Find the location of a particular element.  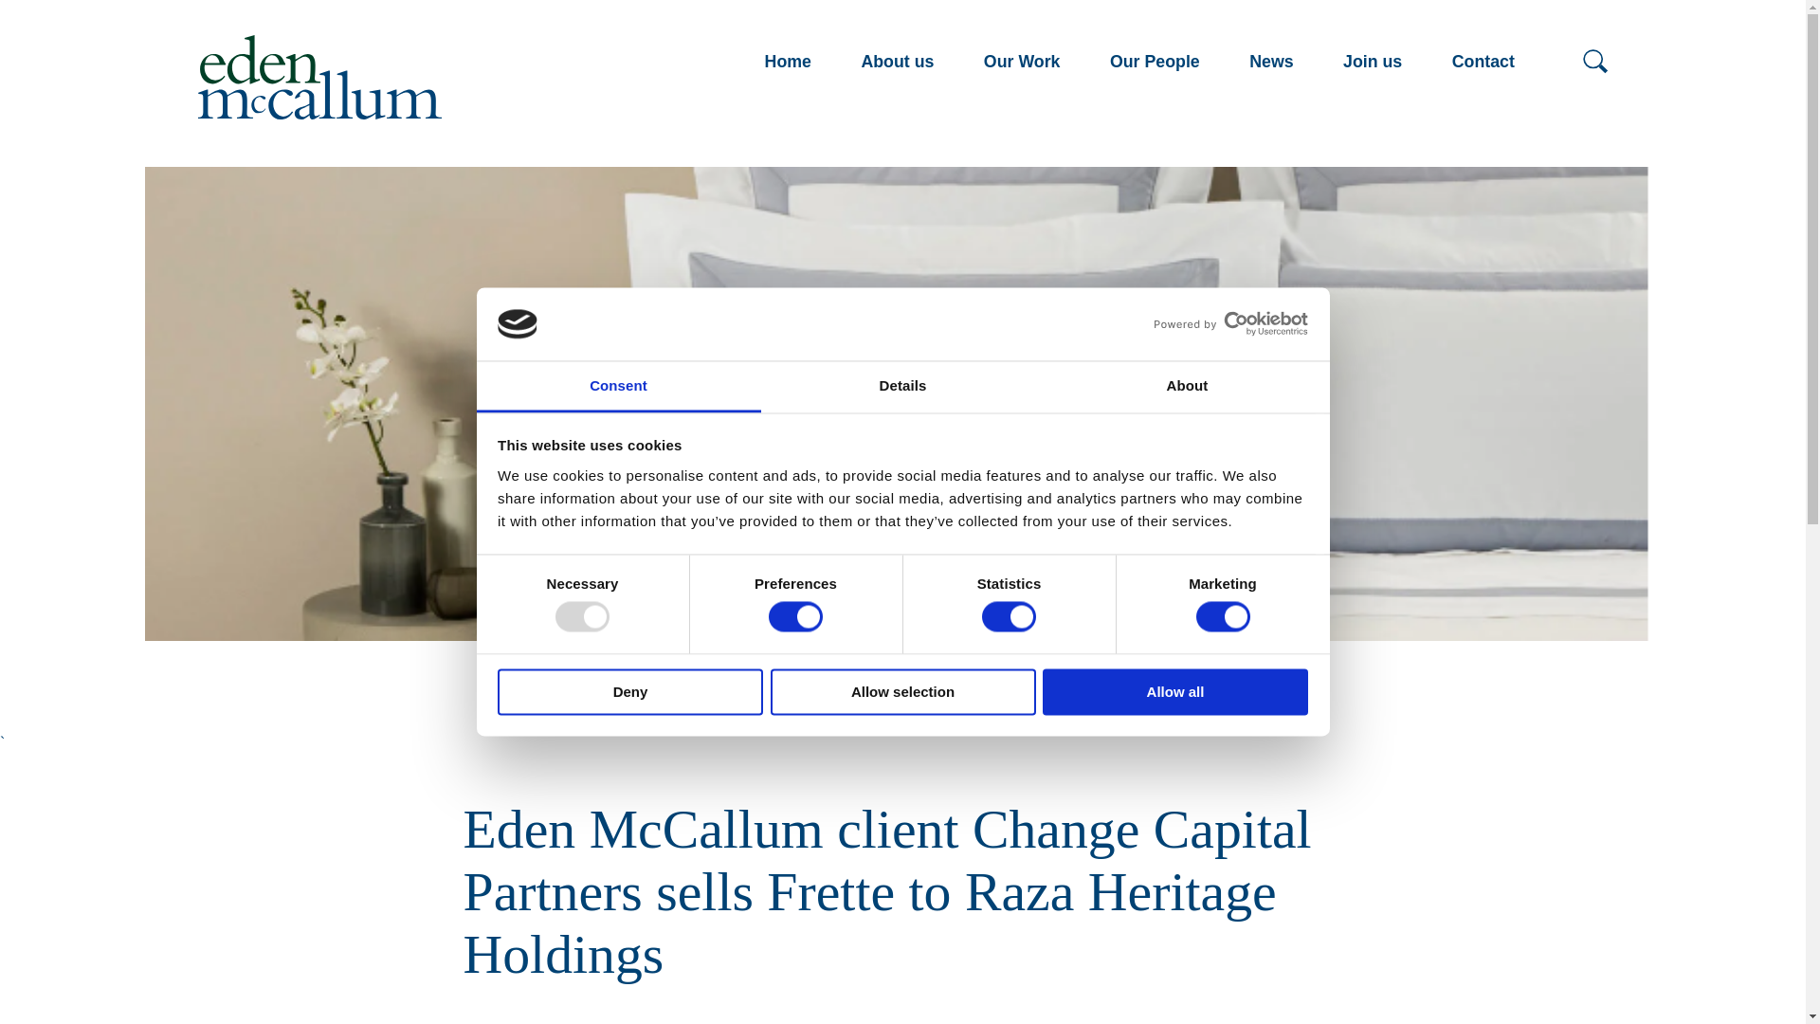

About is located at coordinates (1187, 387).